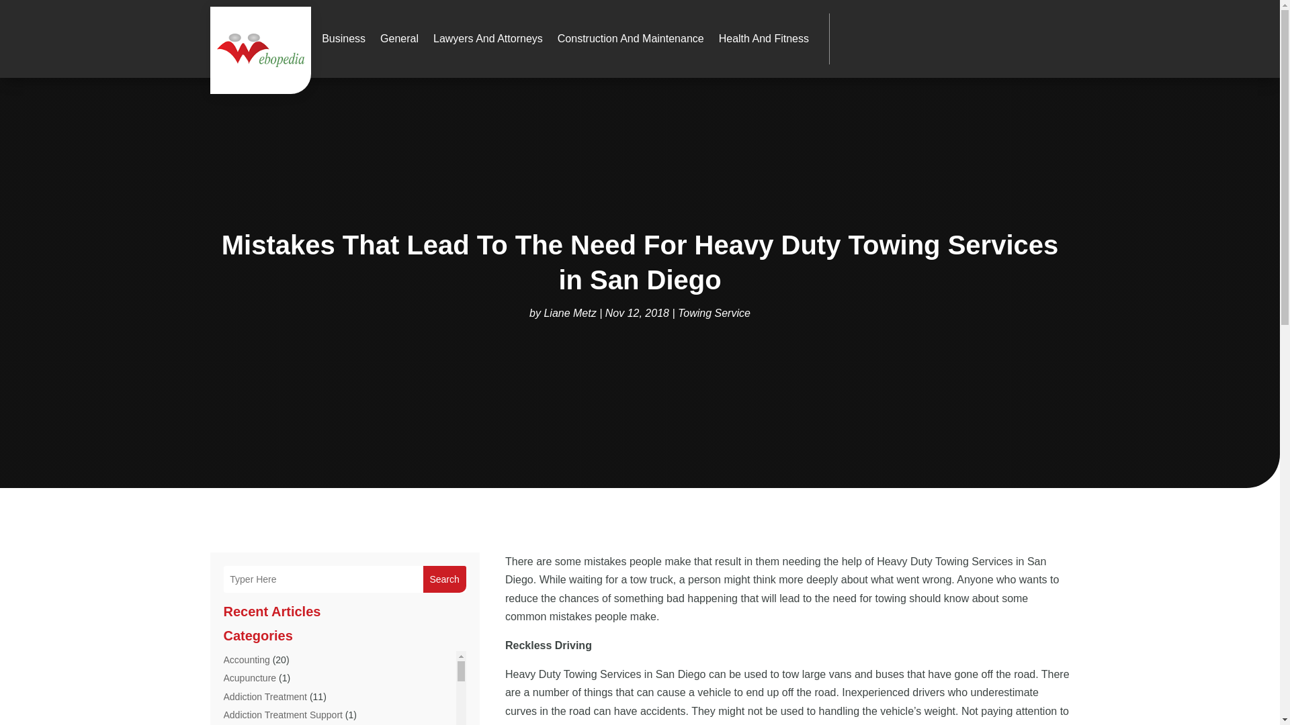 This screenshot has height=725, width=1290. Describe the element at coordinates (249, 678) in the screenshot. I see `Acupuncture` at that location.